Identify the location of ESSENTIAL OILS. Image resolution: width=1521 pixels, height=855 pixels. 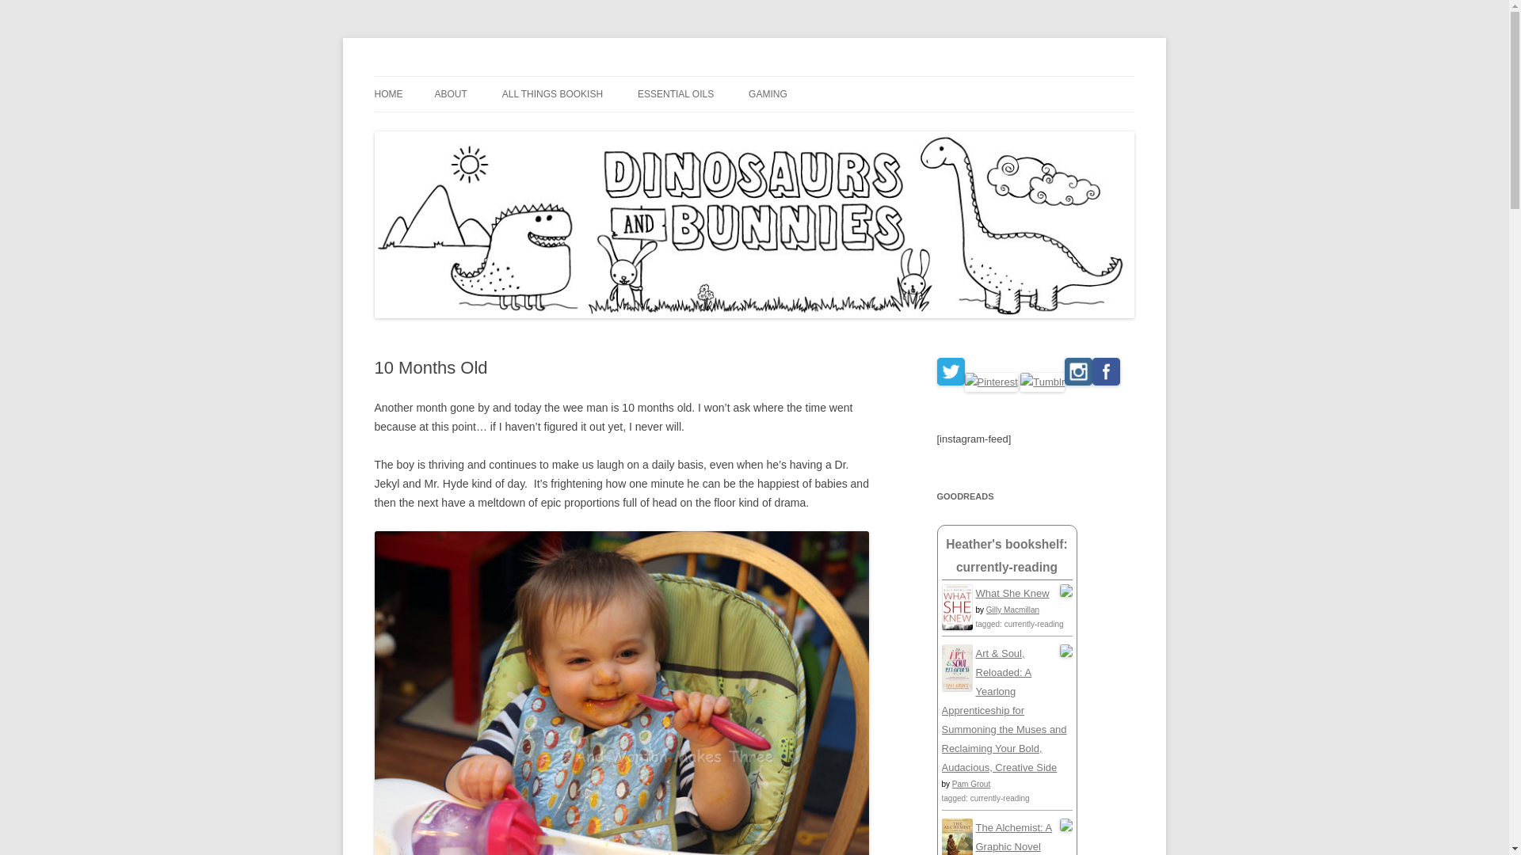
(675, 94).